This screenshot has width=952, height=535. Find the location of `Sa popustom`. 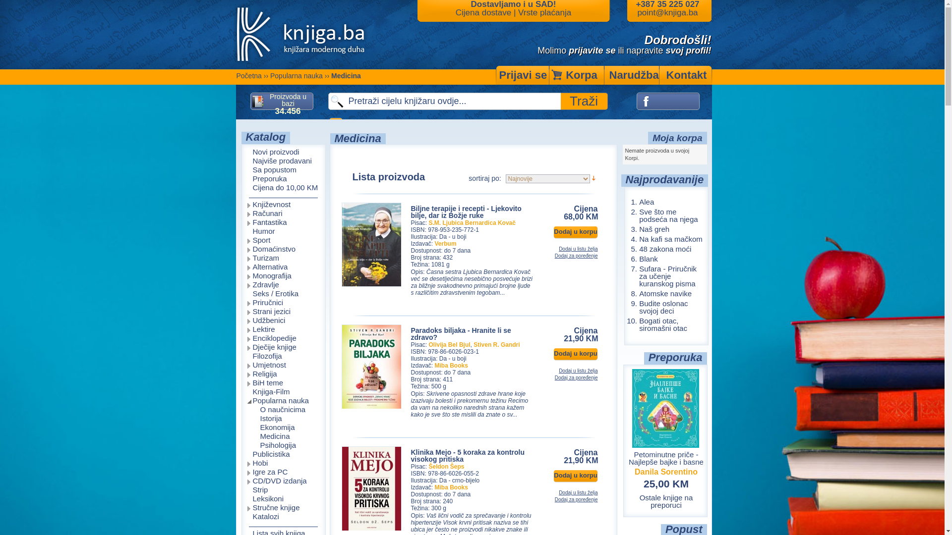

Sa popustom is located at coordinates (283, 170).